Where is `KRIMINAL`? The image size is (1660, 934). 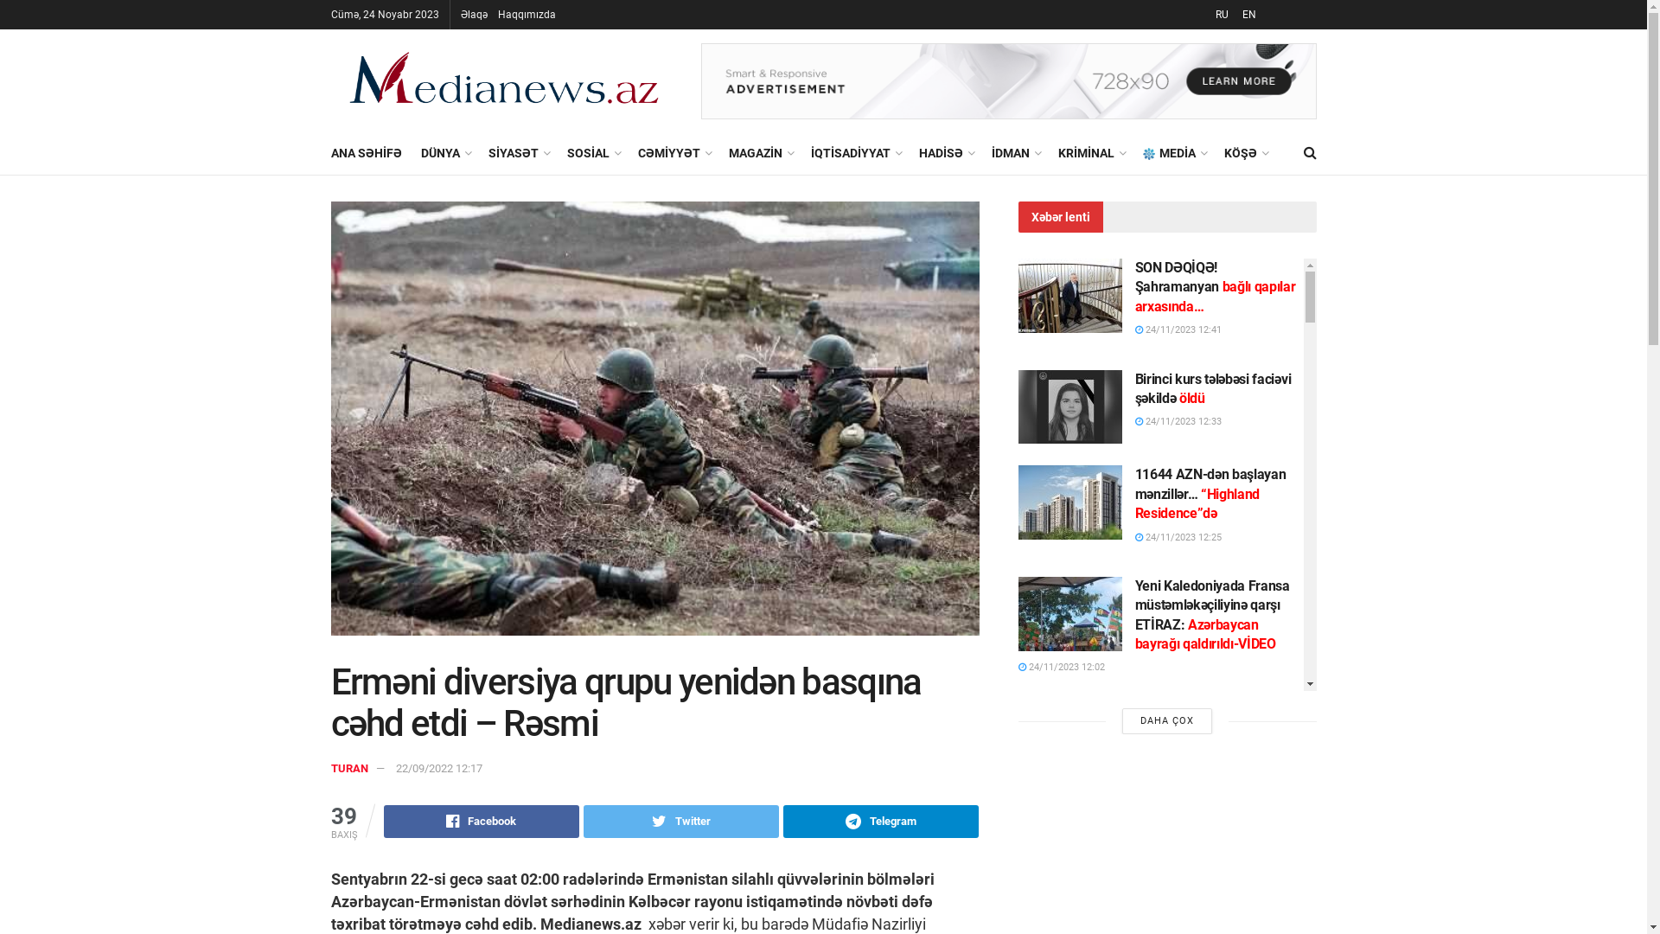
KRIMINAL is located at coordinates (1091, 153).